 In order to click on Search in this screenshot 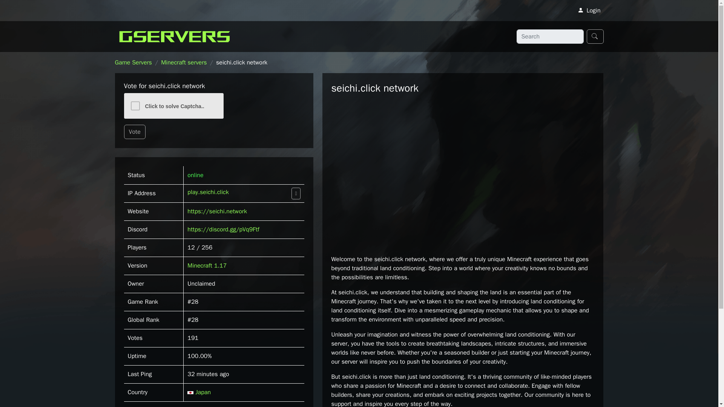, I will do `click(595, 36)`.